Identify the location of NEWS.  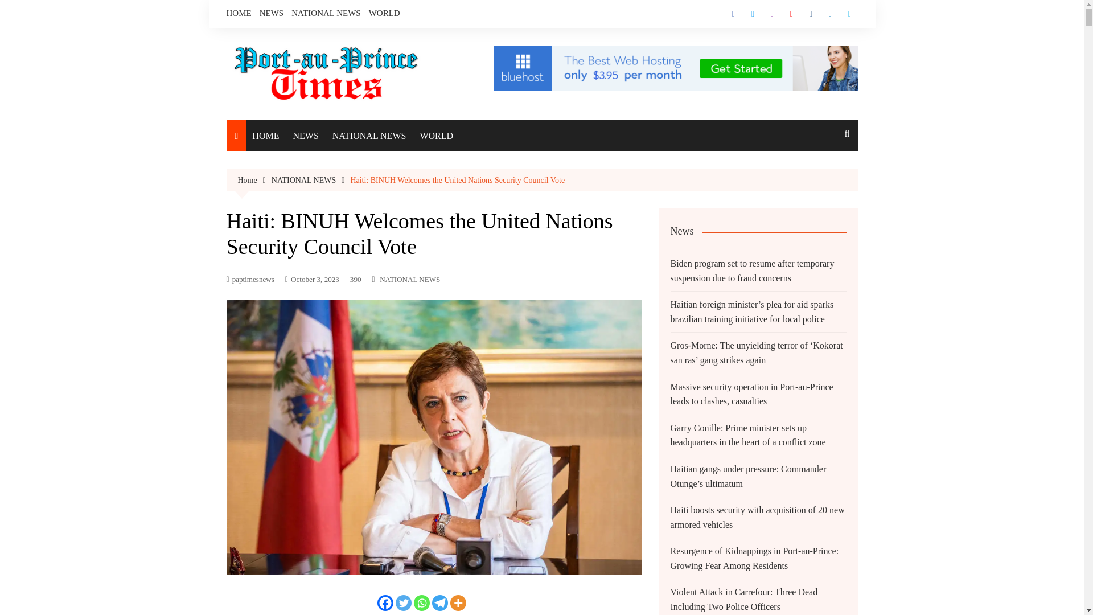
(305, 136).